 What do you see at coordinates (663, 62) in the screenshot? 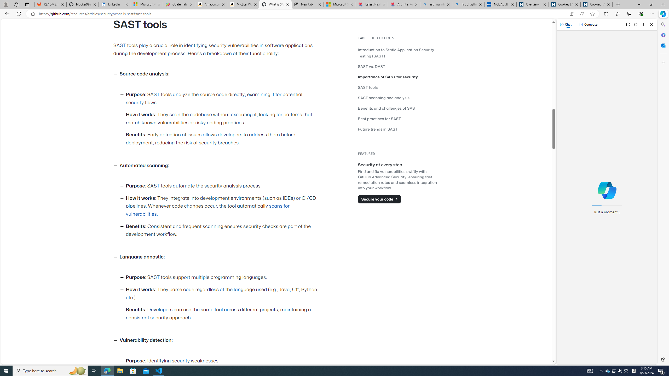
I see `Close Customize pane` at bounding box center [663, 62].